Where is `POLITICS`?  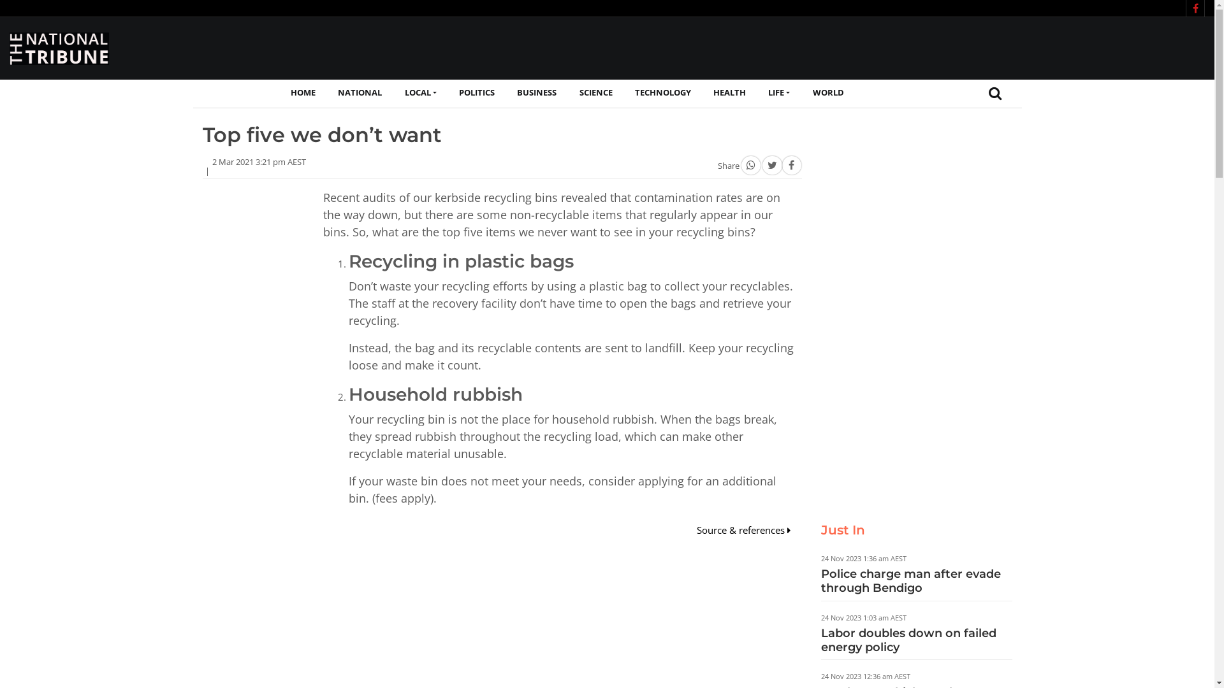 POLITICS is located at coordinates (477, 94).